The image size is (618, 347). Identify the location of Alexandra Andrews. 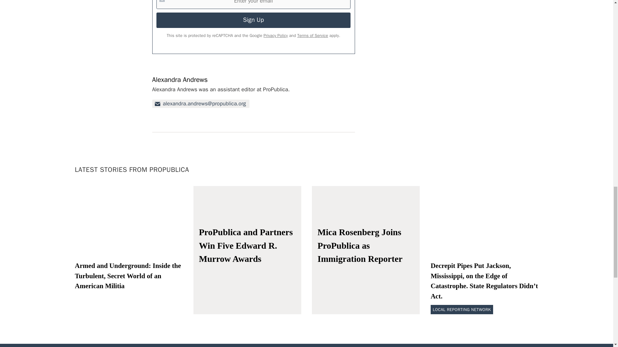
(180, 80).